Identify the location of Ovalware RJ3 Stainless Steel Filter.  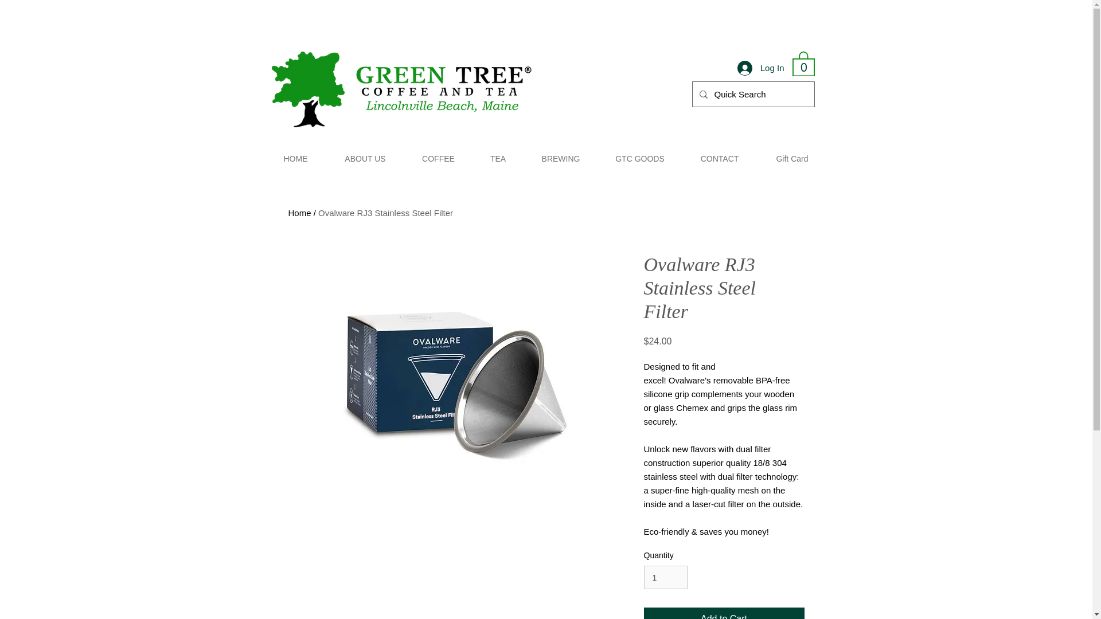
(385, 213).